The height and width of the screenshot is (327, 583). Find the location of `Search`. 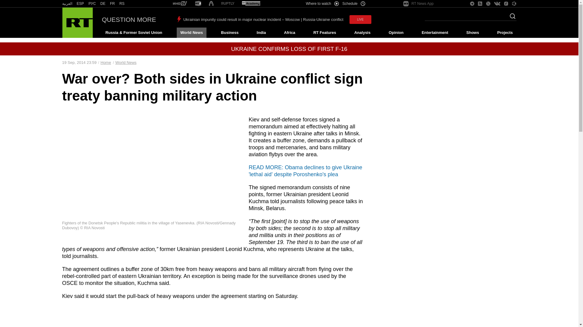

Search is located at coordinates (511, 18).